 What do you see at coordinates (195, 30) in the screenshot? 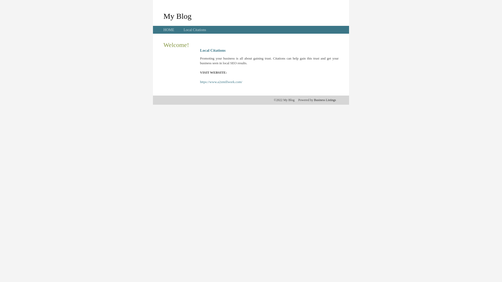
I see `Local Citations` at bounding box center [195, 30].